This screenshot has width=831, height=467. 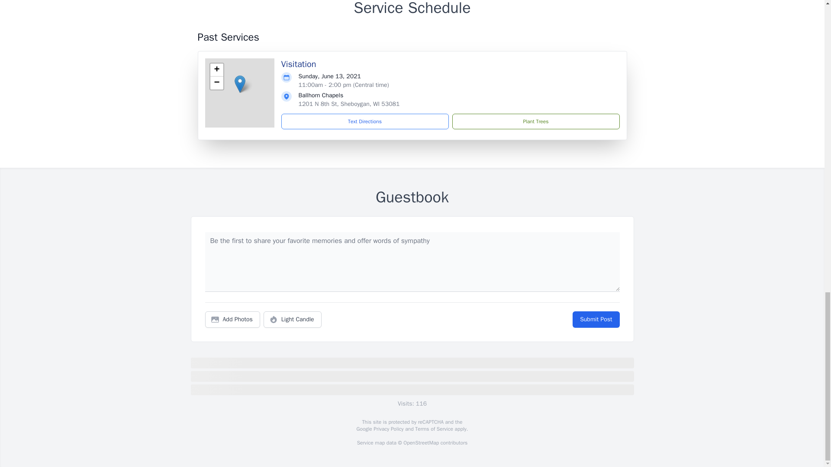 What do you see at coordinates (434, 429) in the screenshot?
I see `Terms of Service` at bounding box center [434, 429].